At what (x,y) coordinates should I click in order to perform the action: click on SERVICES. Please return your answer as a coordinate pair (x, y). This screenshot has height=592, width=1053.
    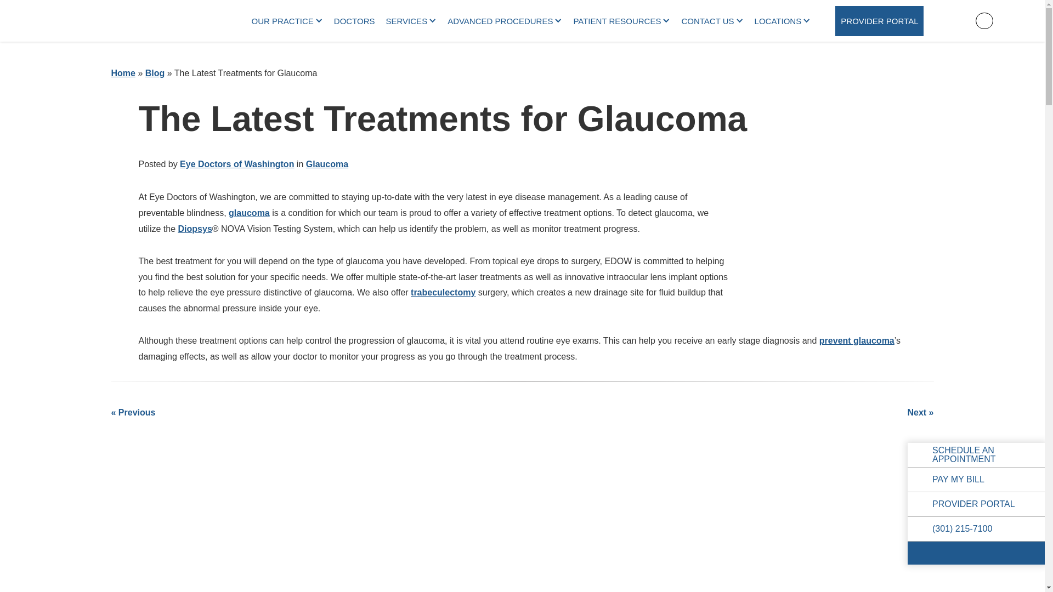
    Looking at the image, I should click on (411, 20).